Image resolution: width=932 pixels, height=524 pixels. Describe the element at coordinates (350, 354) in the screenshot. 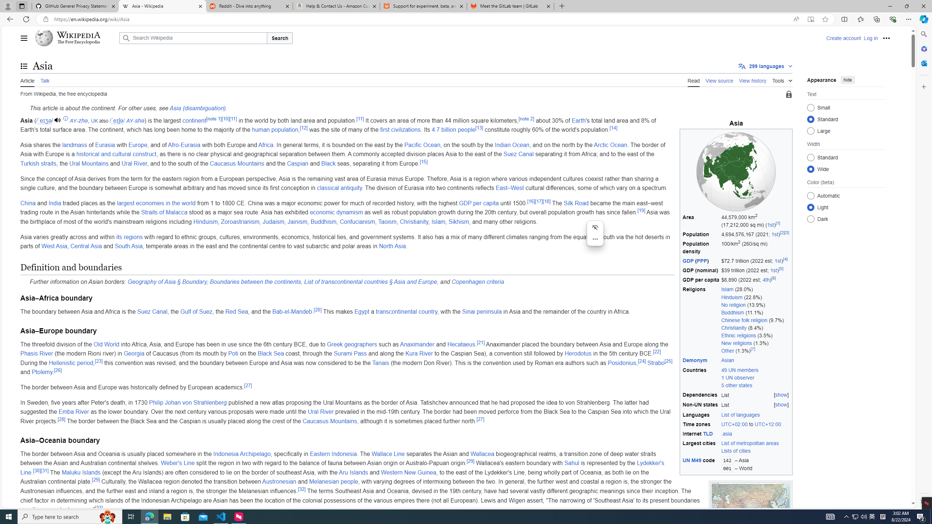

I see `Surami Pass` at that location.